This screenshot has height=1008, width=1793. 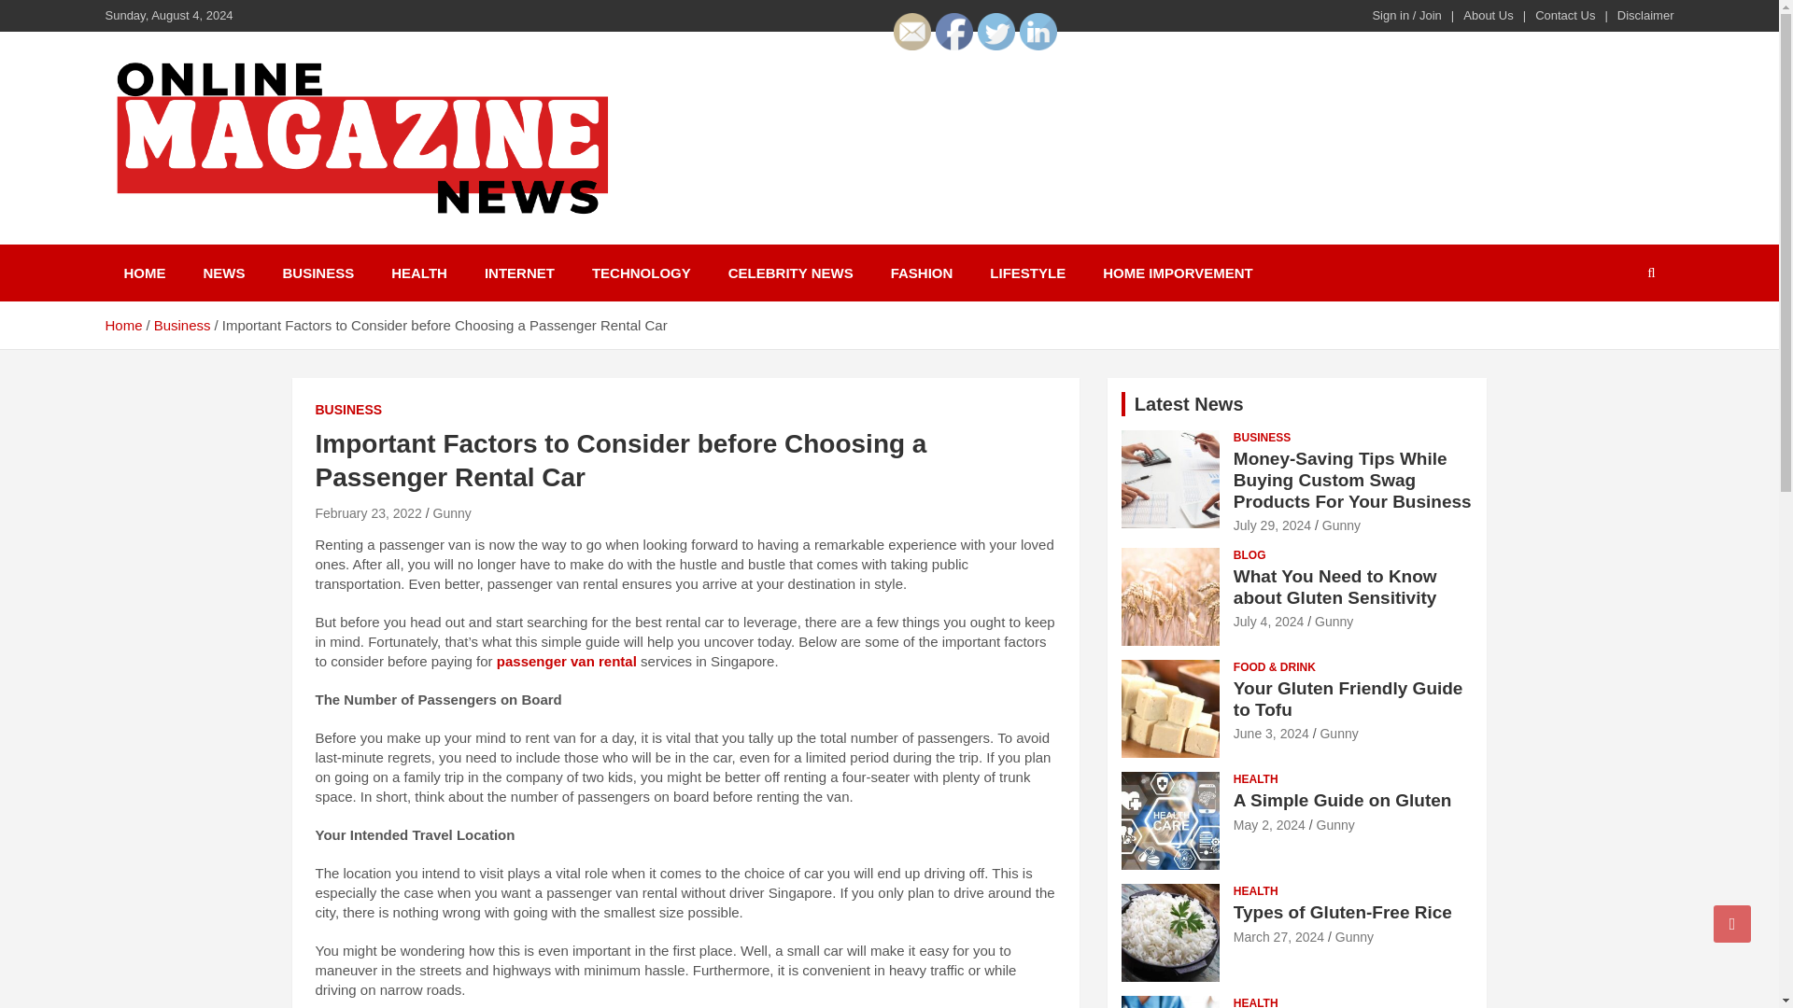 What do you see at coordinates (1488, 15) in the screenshot?
I see `About Us` at bounding box center [1488, 15].